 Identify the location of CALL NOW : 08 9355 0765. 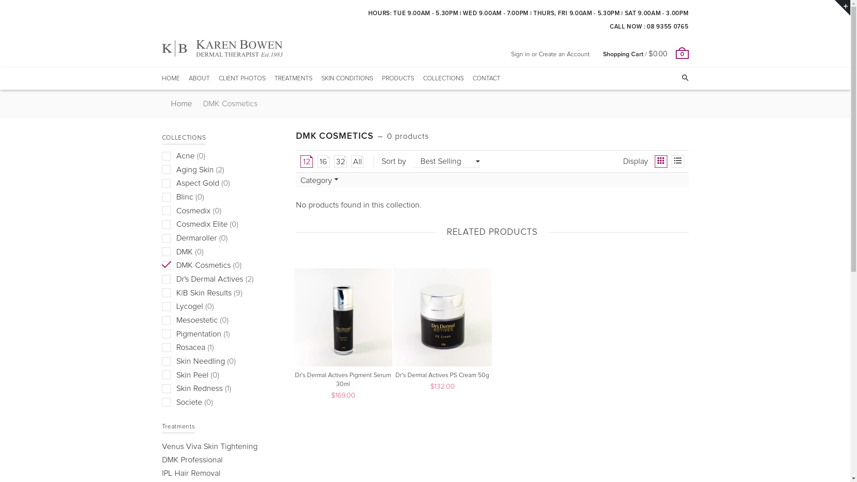
(649, 27).